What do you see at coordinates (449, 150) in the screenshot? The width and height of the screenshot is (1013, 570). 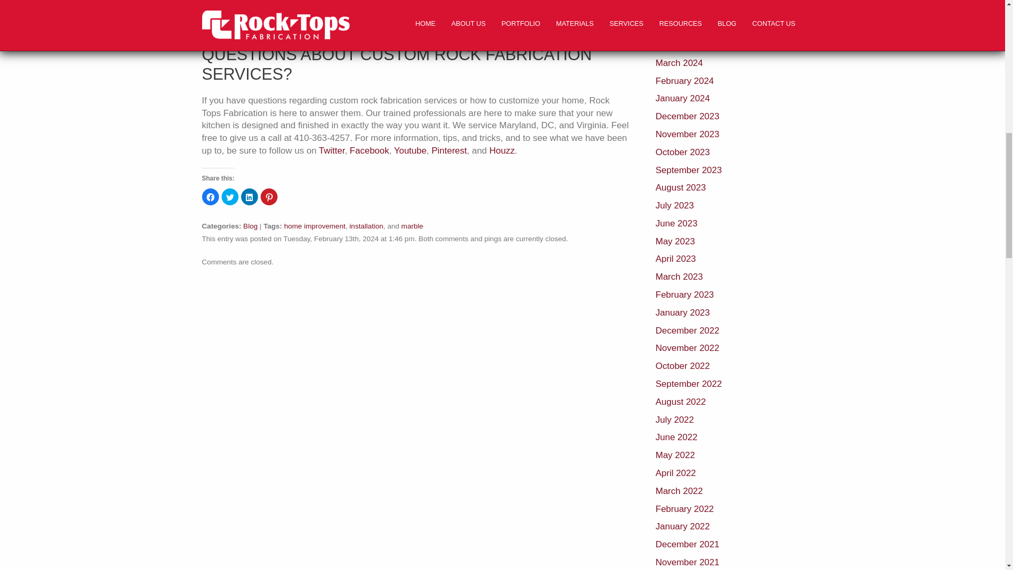 I see `Pinterest` at bounding box center [449, 150].